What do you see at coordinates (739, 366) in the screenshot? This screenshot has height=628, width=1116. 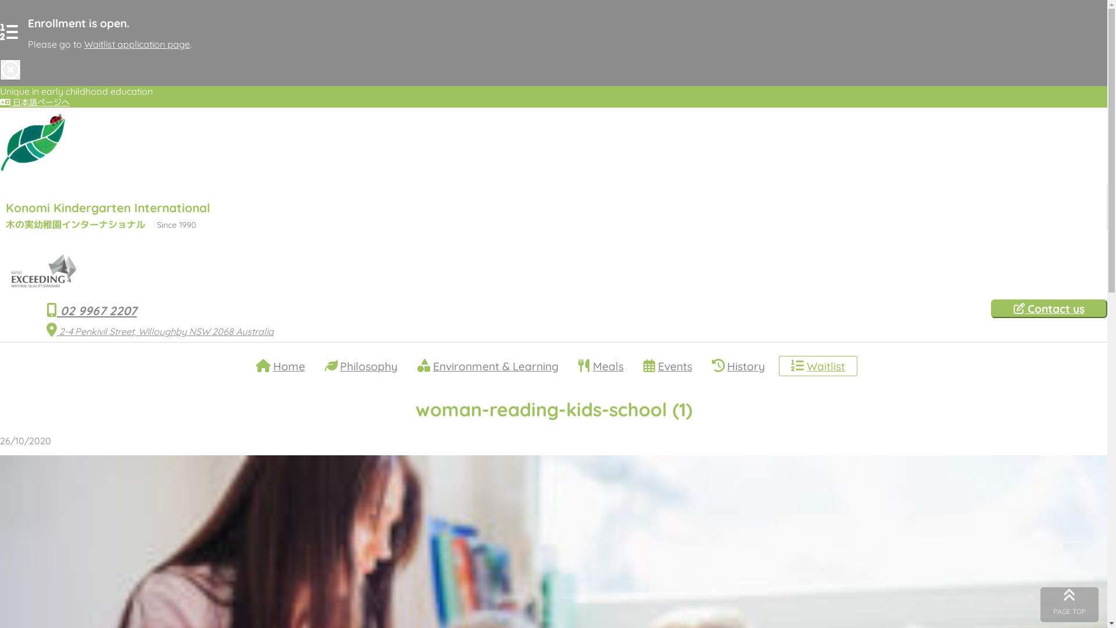 I see `History` at bounding box center [739, 366].